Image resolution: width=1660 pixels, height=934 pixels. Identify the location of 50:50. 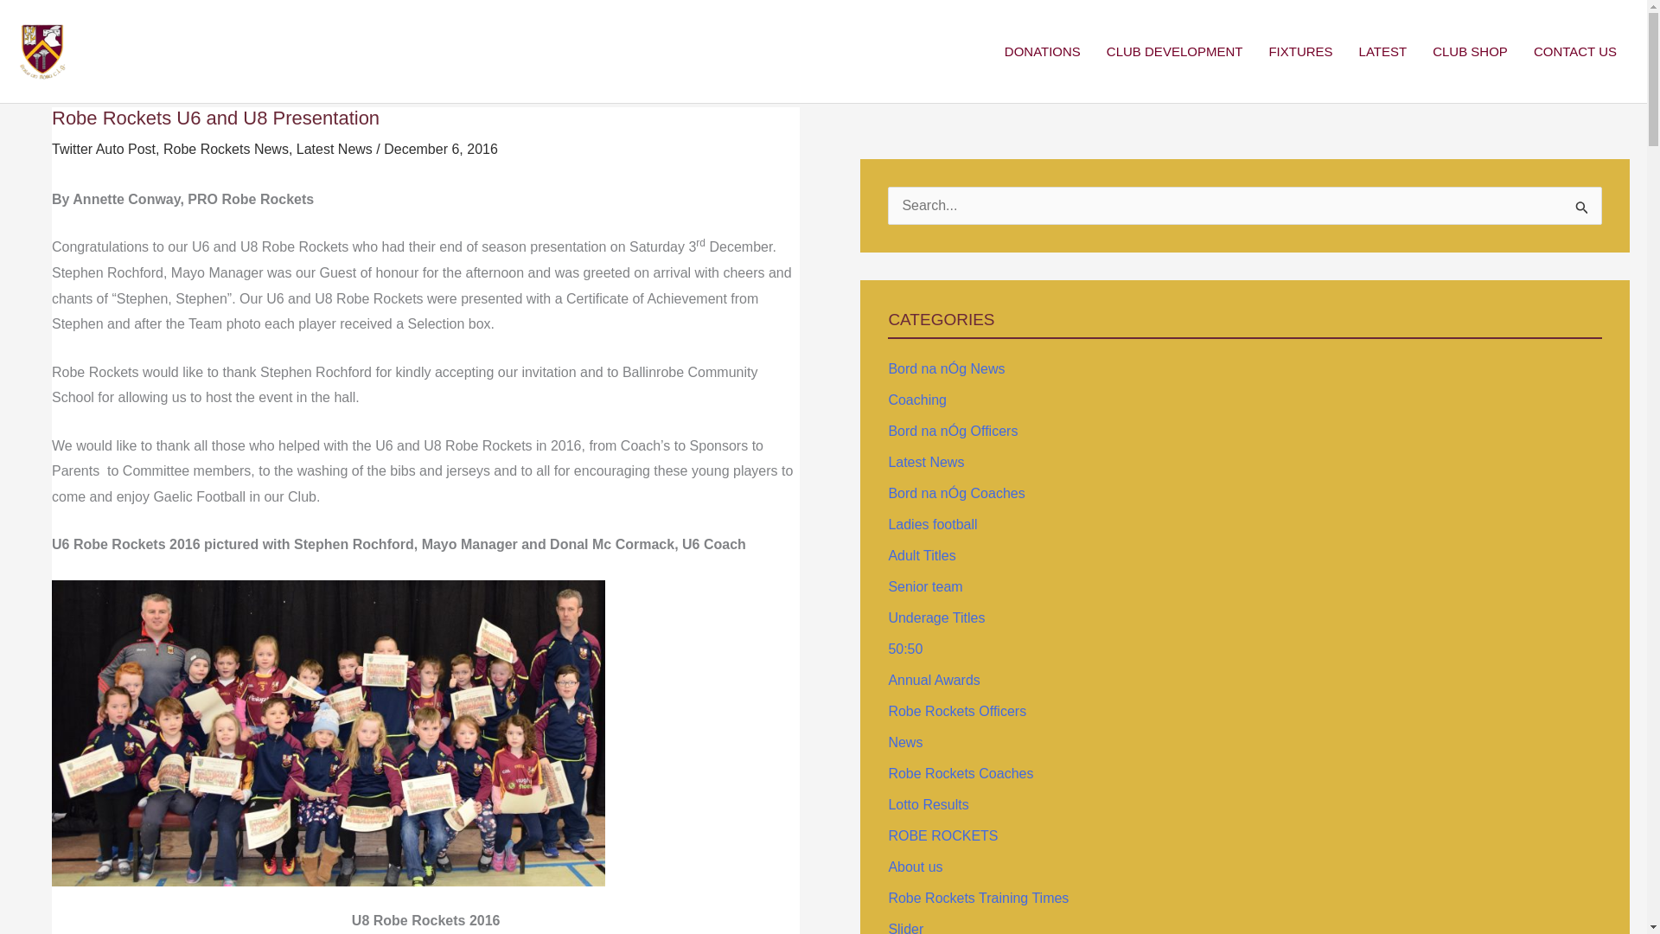
(905, 649).